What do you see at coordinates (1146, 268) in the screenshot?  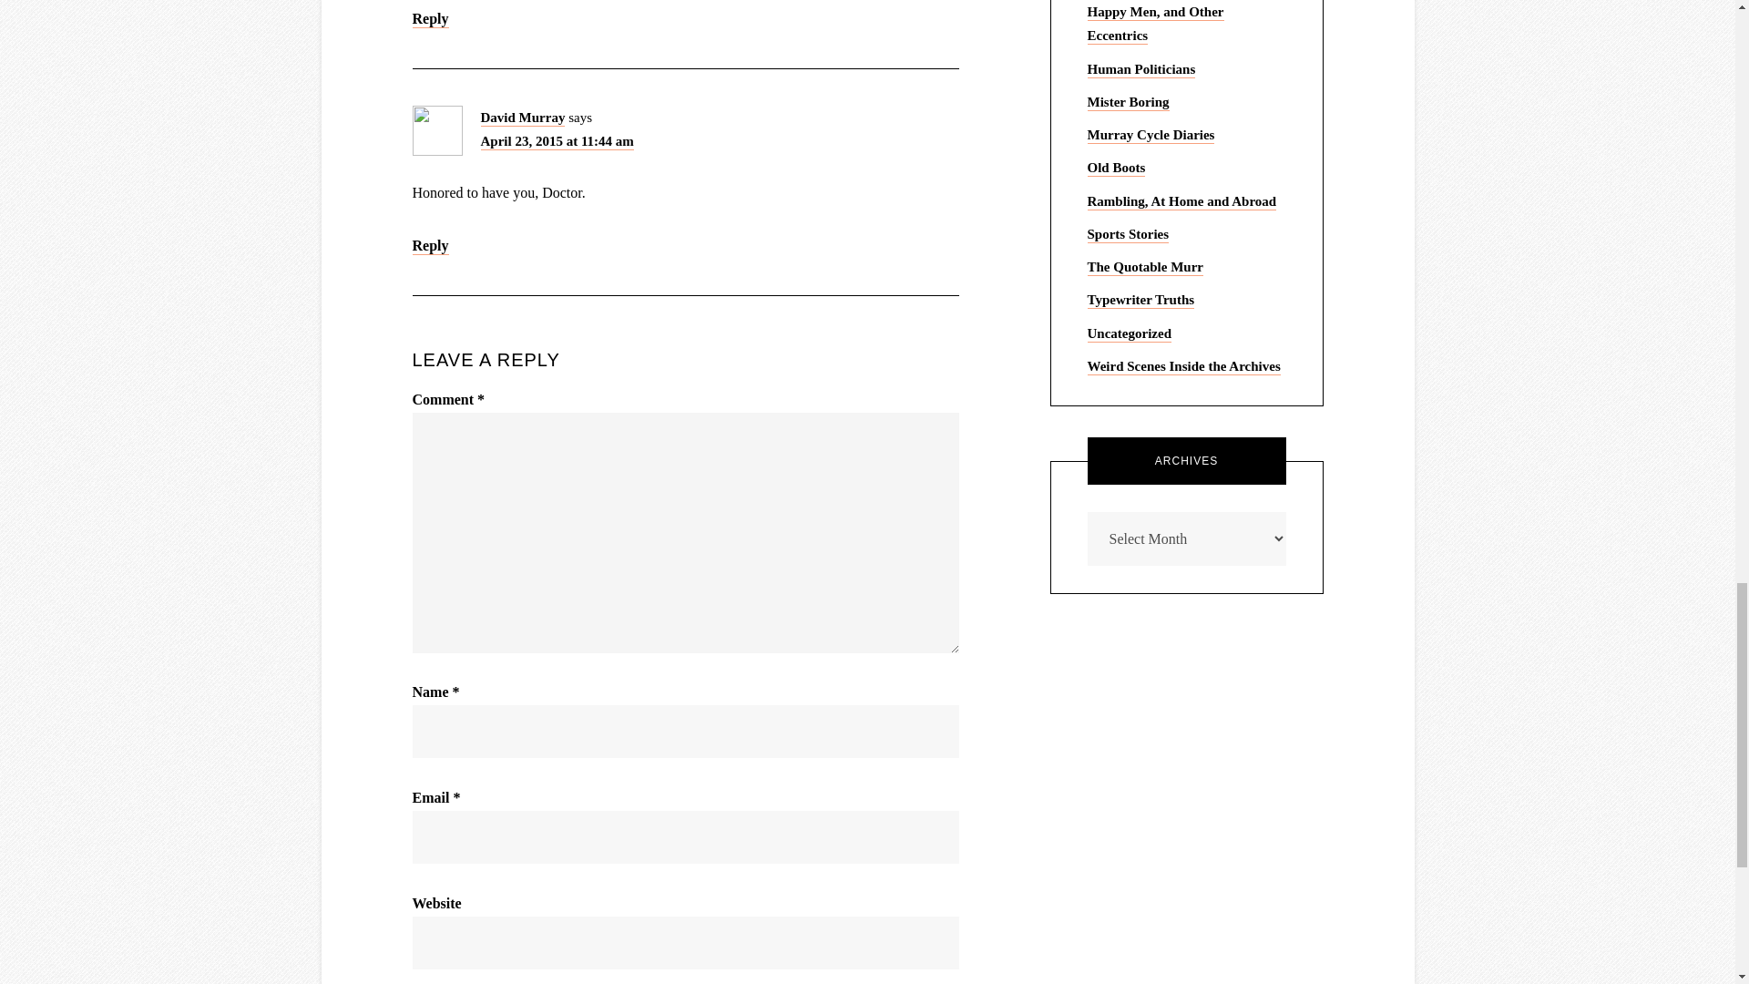 I see `The Quotable Murr` at bounding box center [1146, 268].